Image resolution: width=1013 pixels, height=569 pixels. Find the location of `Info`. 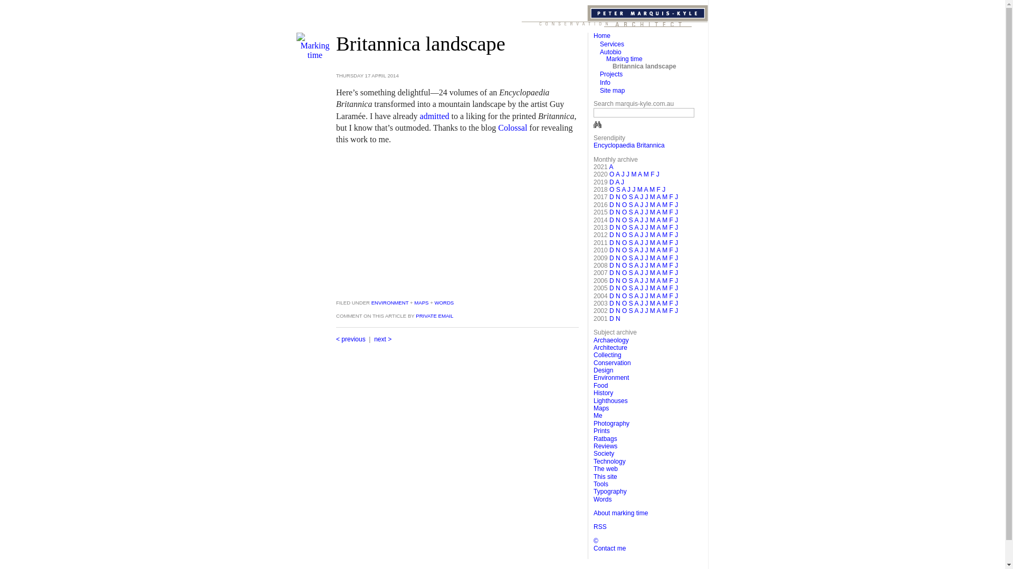

Info is located at coordinates (605, 83).